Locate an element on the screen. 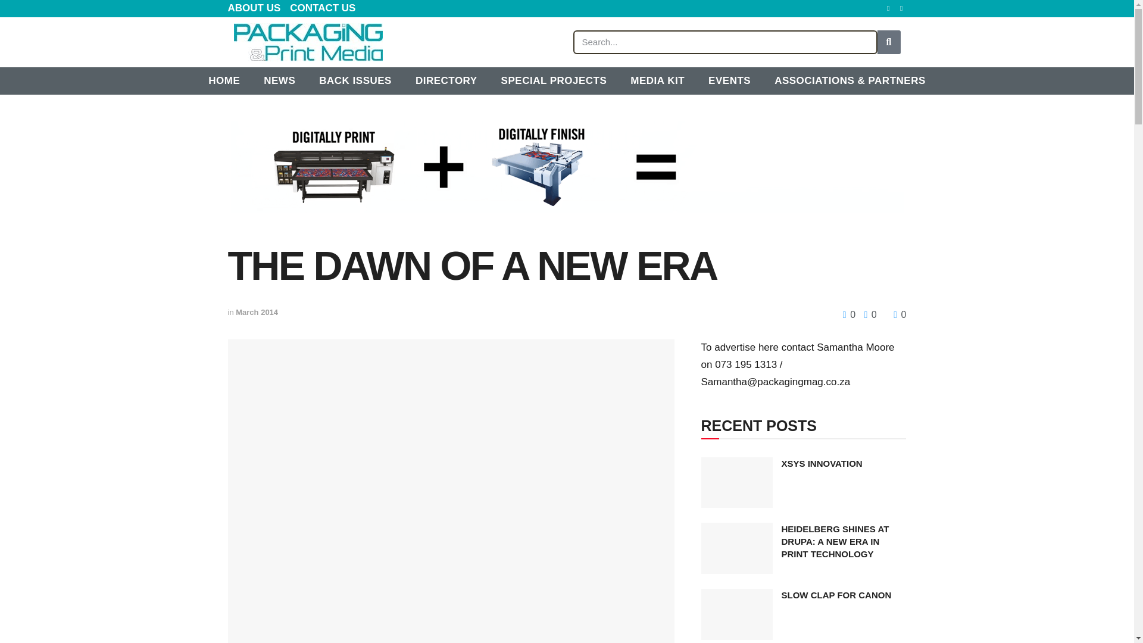  NEWS is located at coordinates (279, 81).